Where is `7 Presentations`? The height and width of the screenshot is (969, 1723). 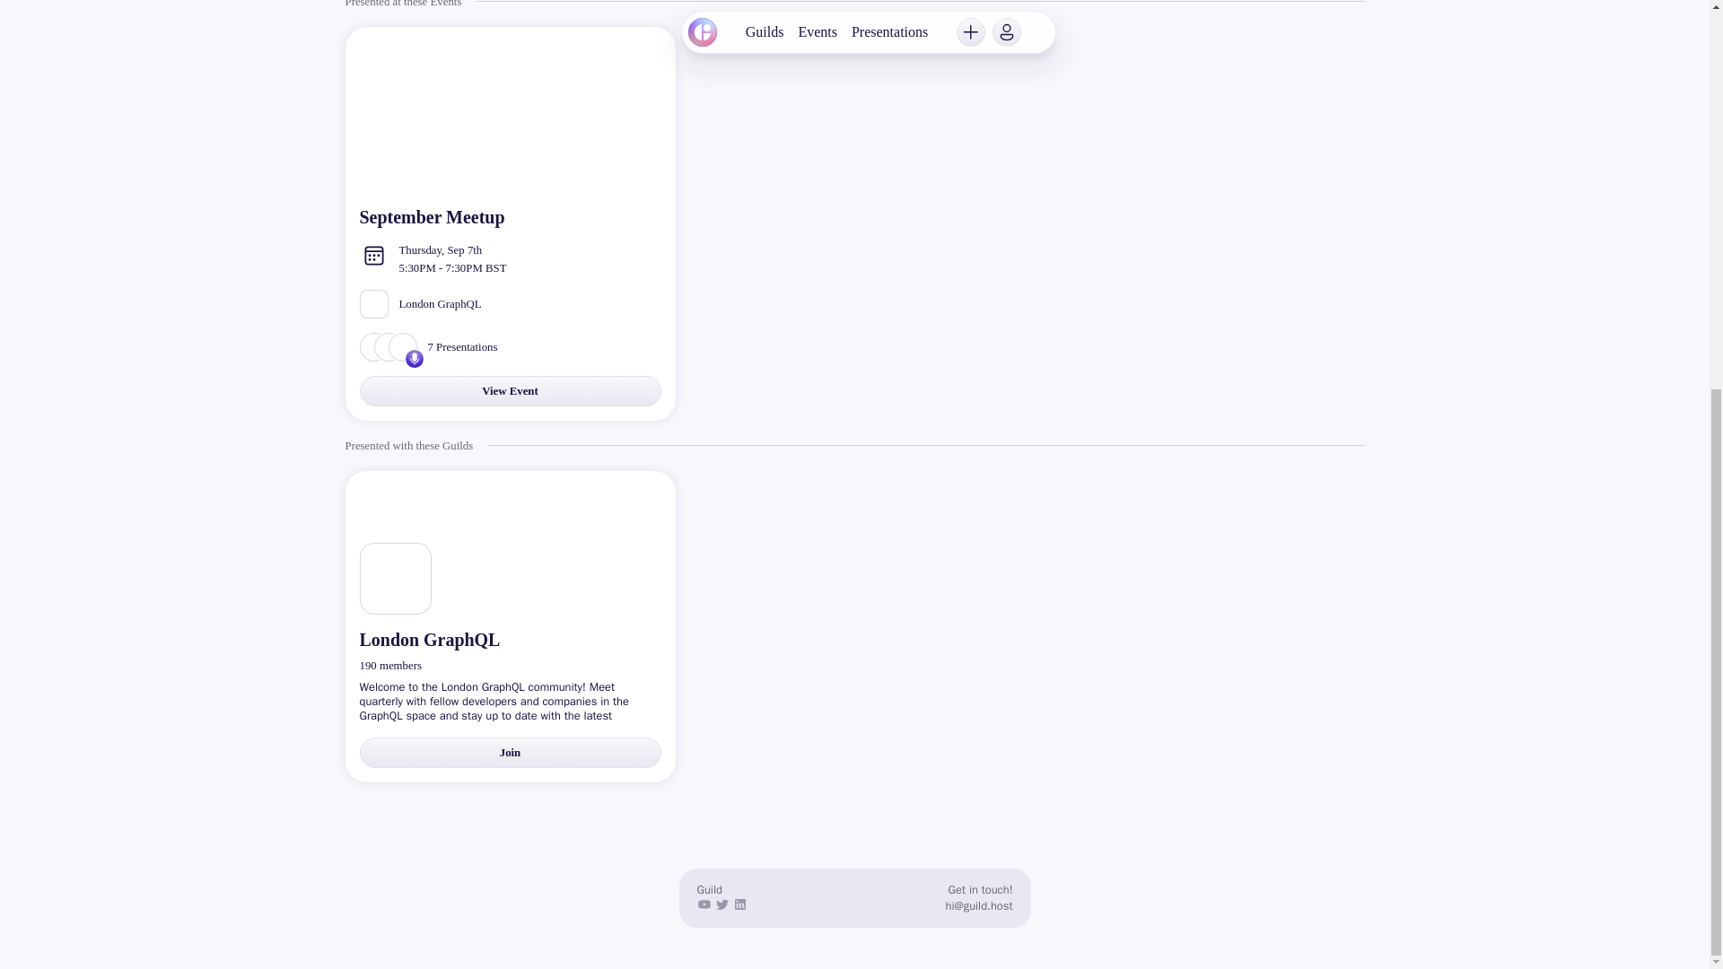 7 Presentations is located at coordinates (509, 346).